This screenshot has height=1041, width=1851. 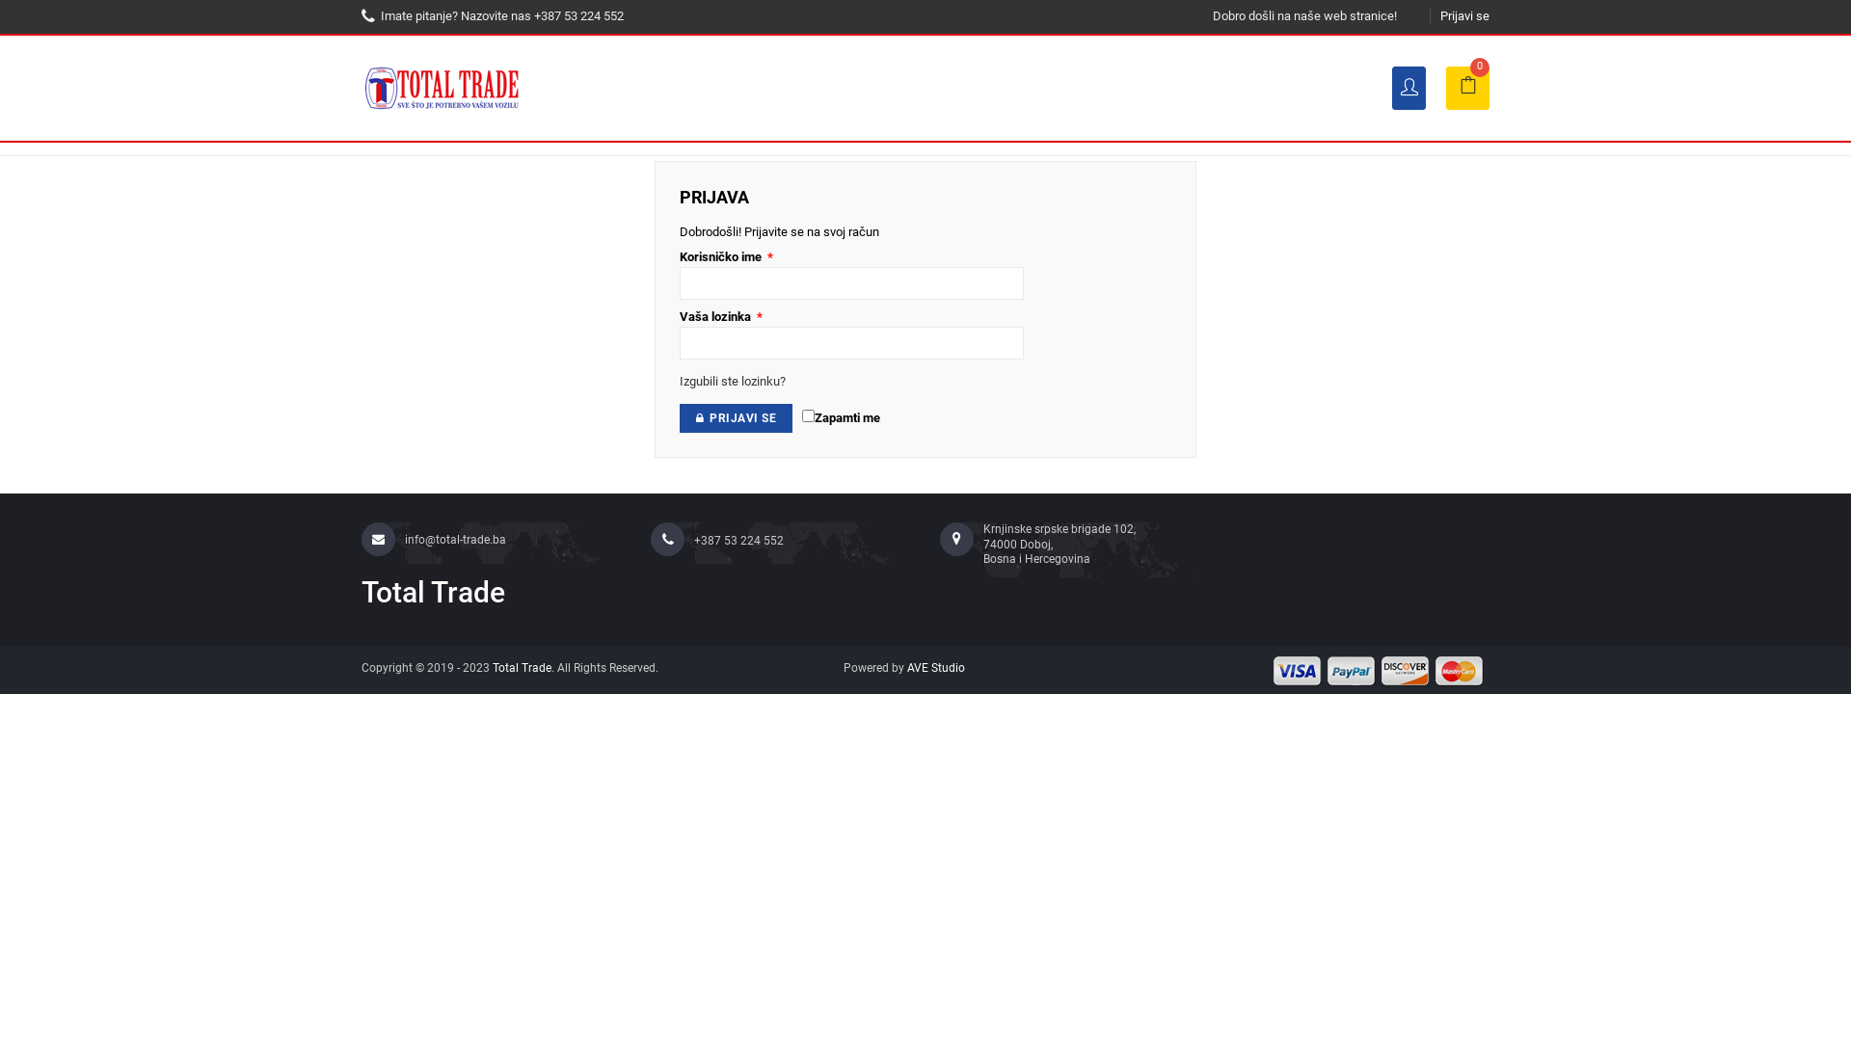 What do you see at coordinates (1467, 89) in the screenshot?
I see `0` at bounding box center [1467, 89].